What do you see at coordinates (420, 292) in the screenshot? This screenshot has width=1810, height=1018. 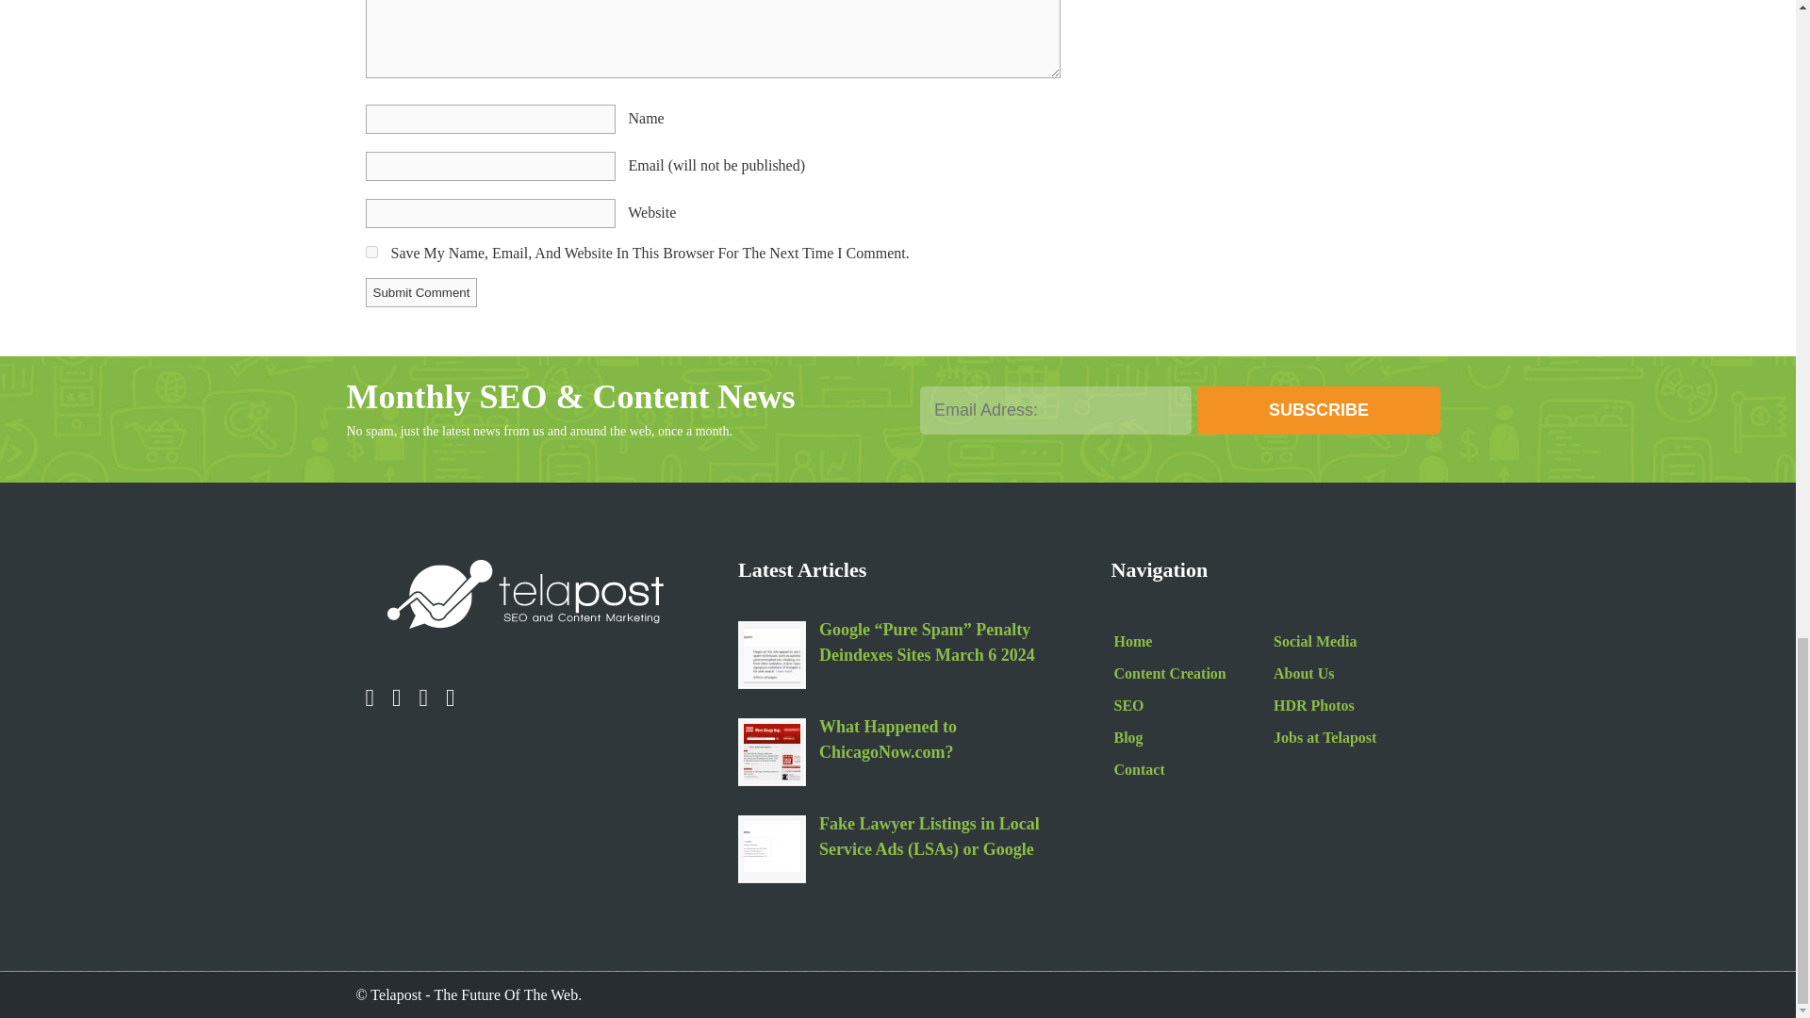 I see `Submit Comment` at bounding box center [420, 292].